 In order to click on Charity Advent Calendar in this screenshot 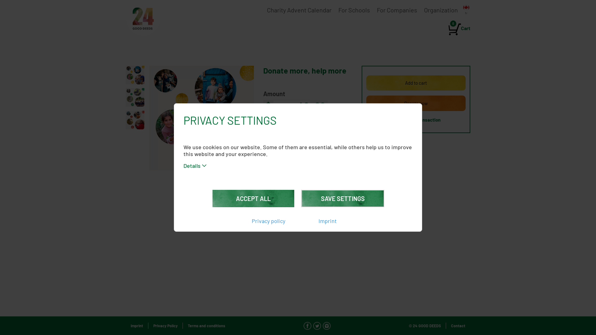, I will do `click(299, 10)`.